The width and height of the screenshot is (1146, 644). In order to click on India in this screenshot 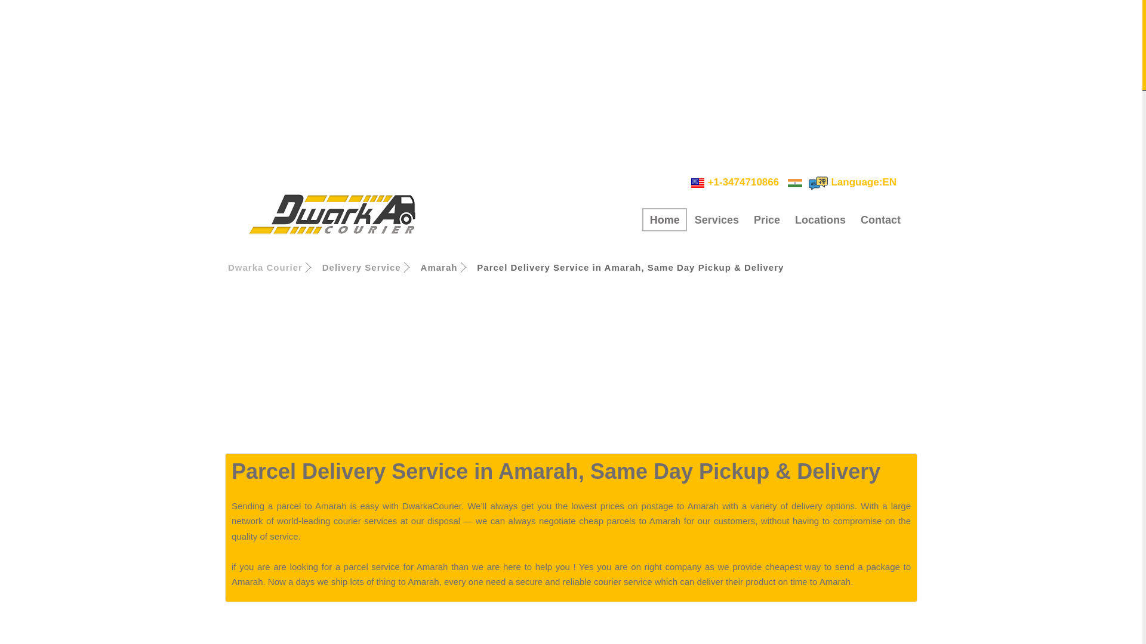, I will do `click(795, 182)`.